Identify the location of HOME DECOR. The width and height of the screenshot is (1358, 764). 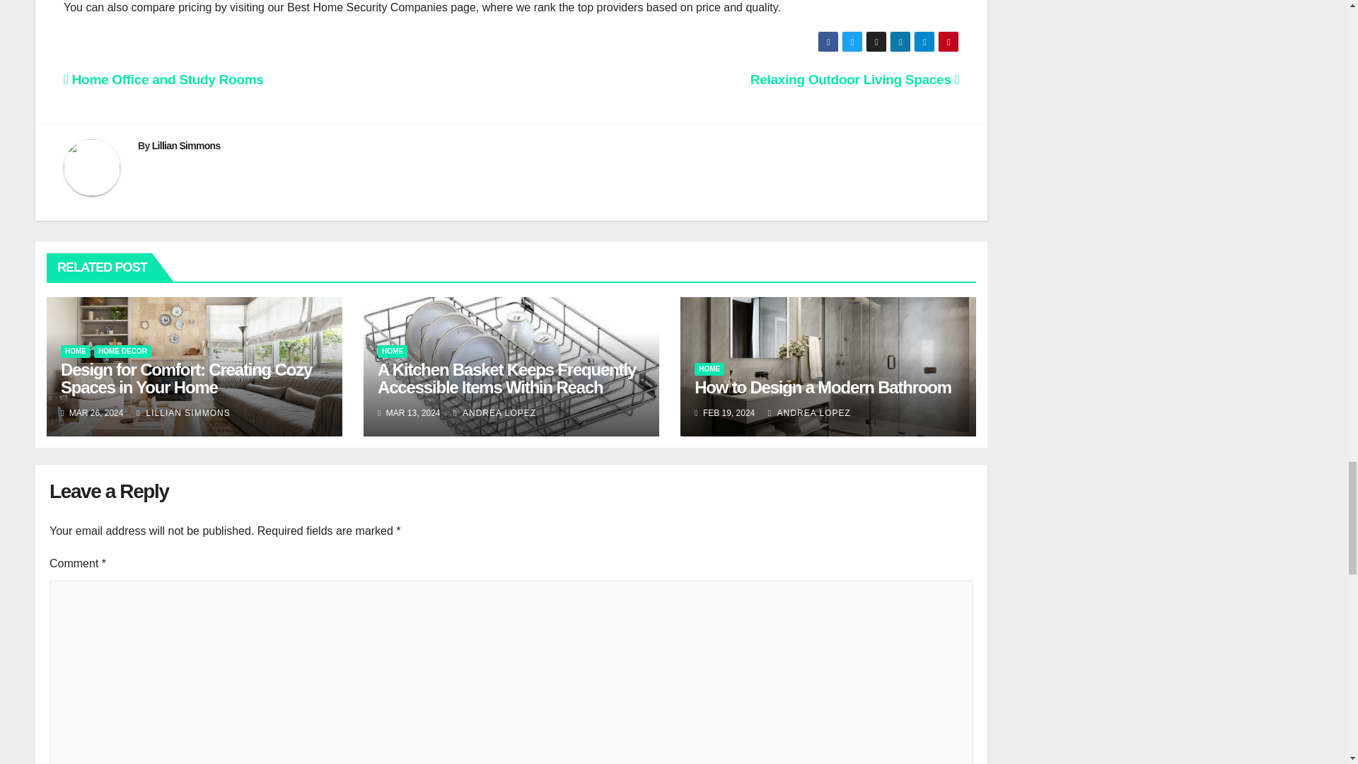
(122, 352).